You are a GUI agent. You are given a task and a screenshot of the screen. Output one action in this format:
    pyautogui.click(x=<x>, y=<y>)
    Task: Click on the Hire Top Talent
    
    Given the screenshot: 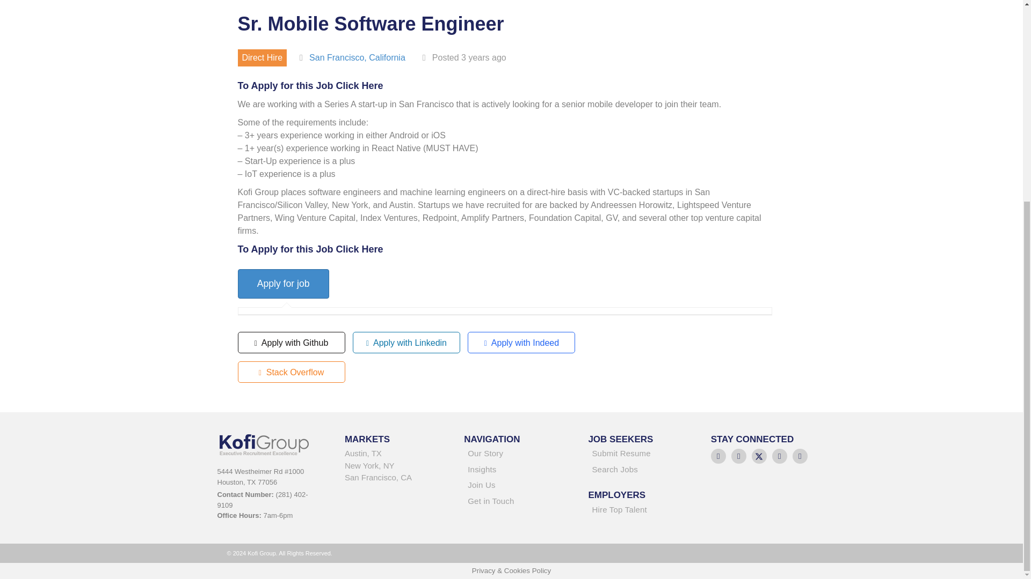 What is the action you would take?
    pyautogui.click(x=638, y=511)
    